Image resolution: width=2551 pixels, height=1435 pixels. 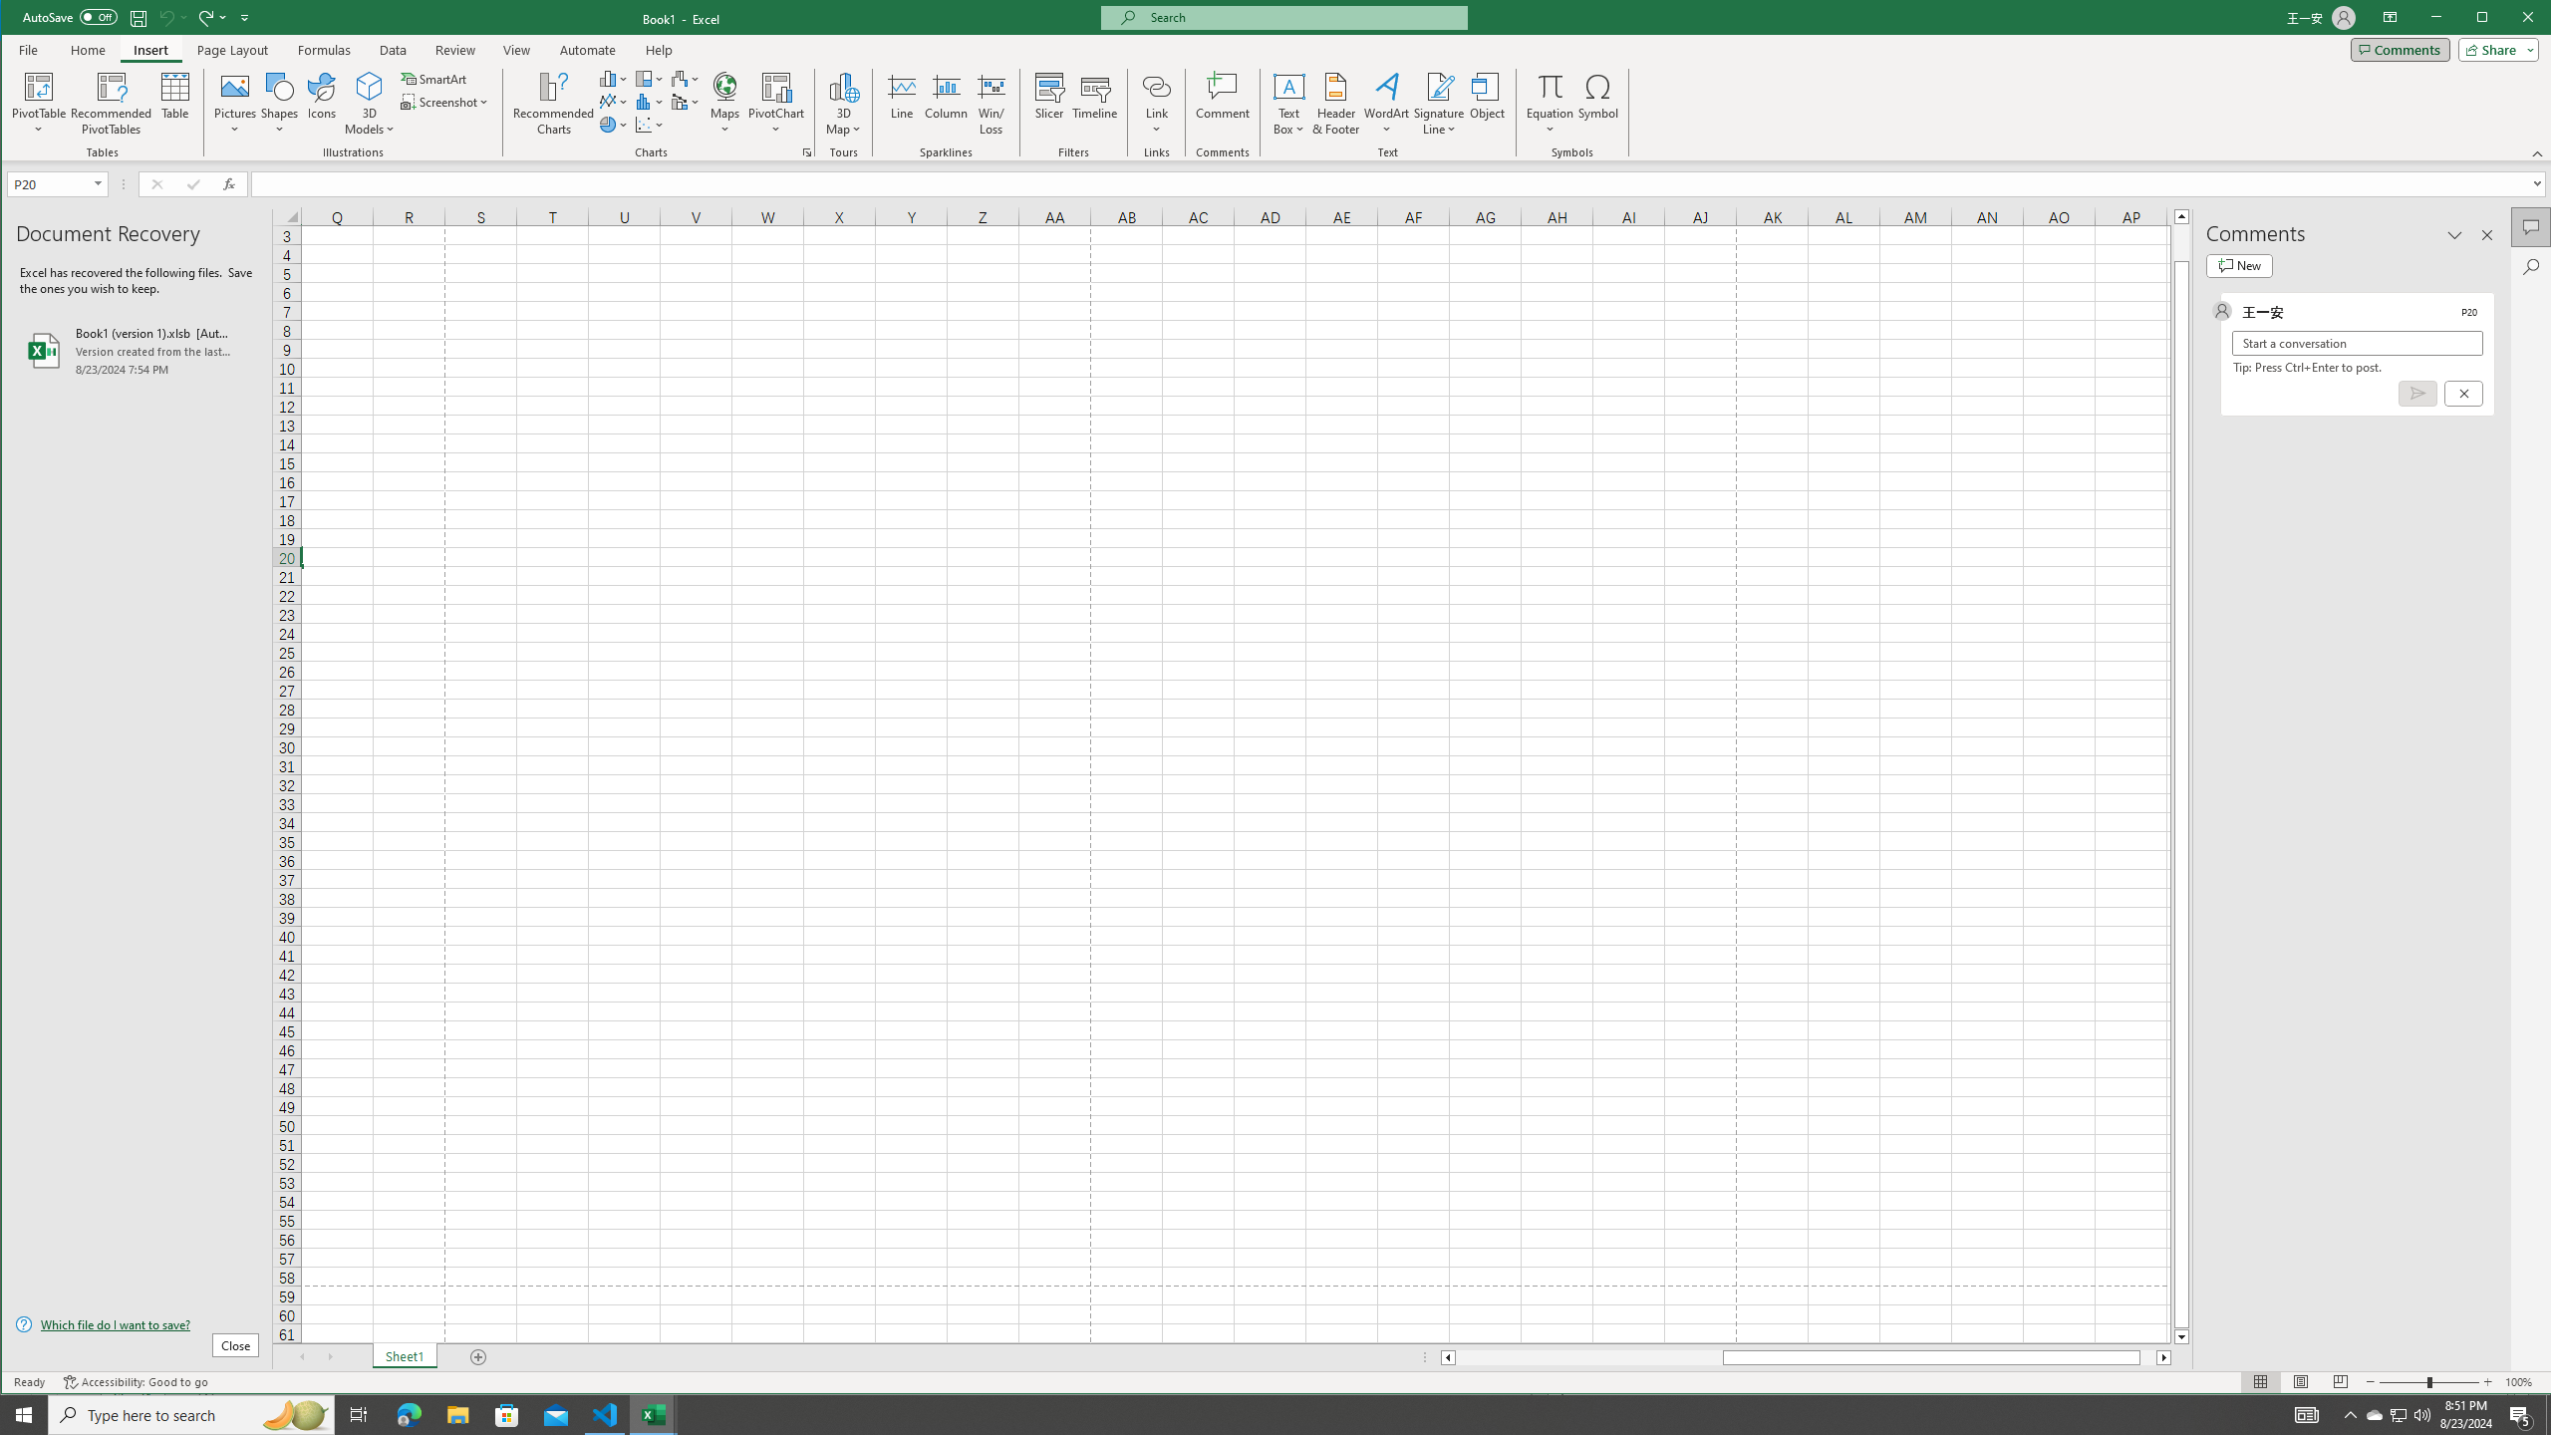 I want to click on Icons, so click(x=321, y=104).